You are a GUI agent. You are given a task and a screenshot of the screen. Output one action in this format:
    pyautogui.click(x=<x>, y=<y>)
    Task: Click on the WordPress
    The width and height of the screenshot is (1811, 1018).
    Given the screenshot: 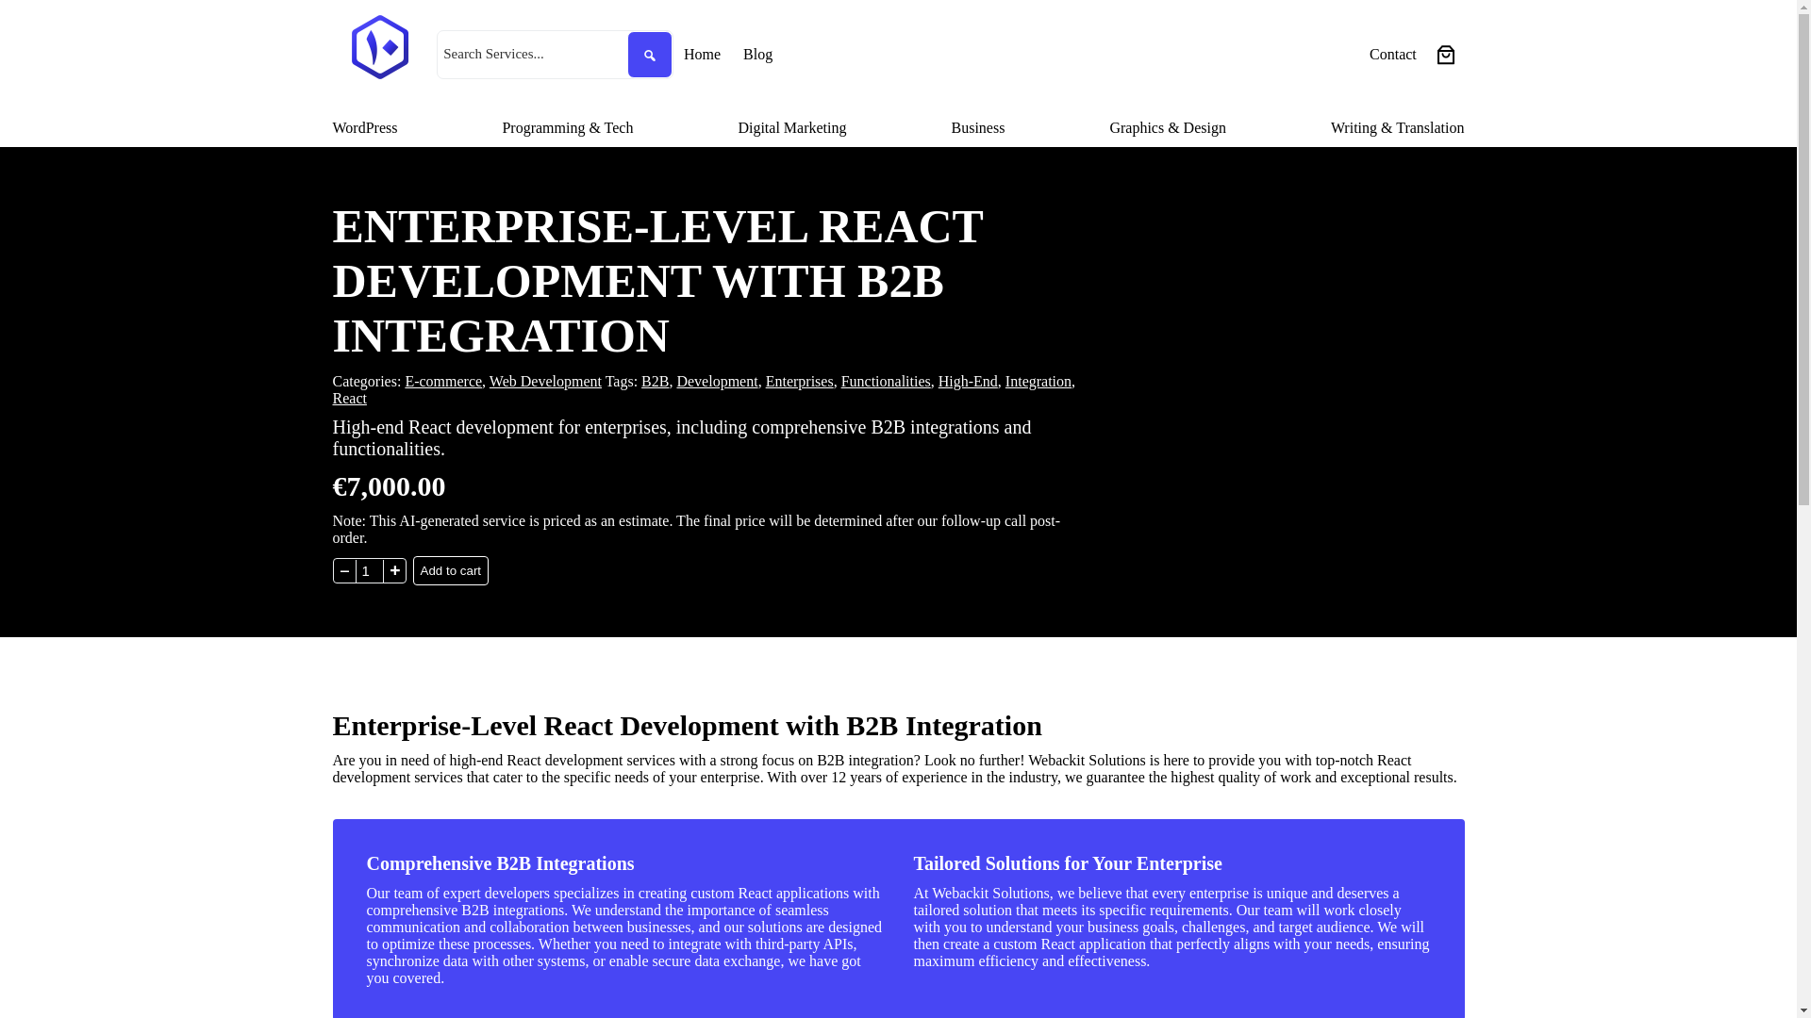 What is the action you would take?
    pyautogui.click(x=364, y=128)
    